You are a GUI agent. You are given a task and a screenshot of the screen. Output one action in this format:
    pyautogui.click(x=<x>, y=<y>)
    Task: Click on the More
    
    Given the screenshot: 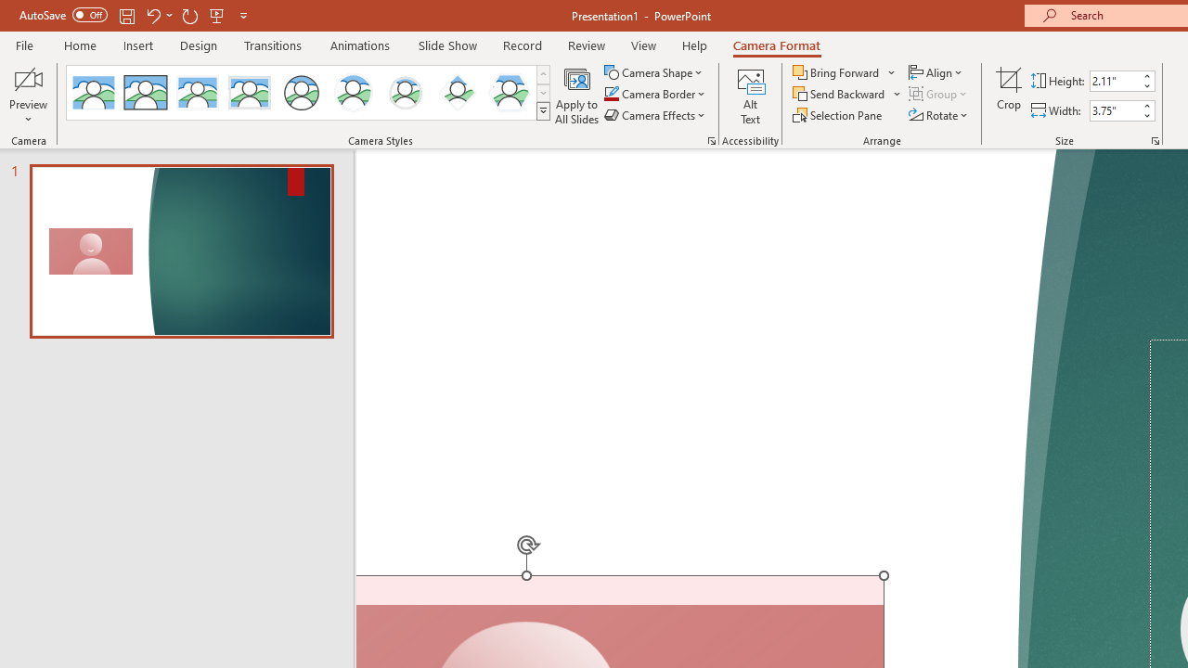 What is the action you would take?
    pyautogui.click(x=1147, y=105)
    